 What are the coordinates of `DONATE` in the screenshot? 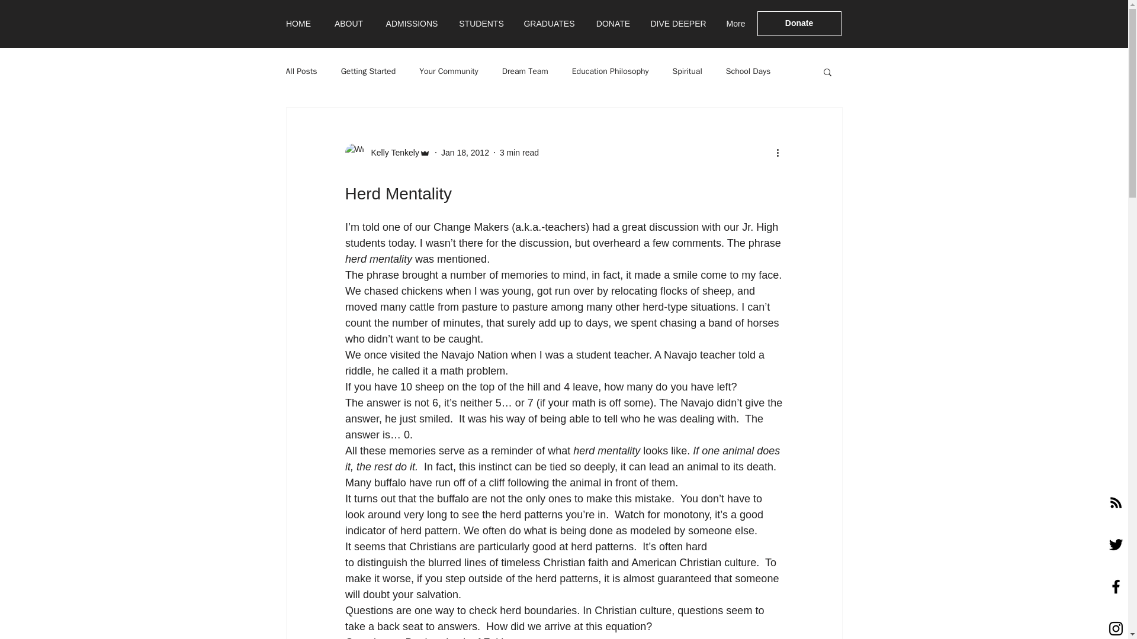 It's located at (614, 24).